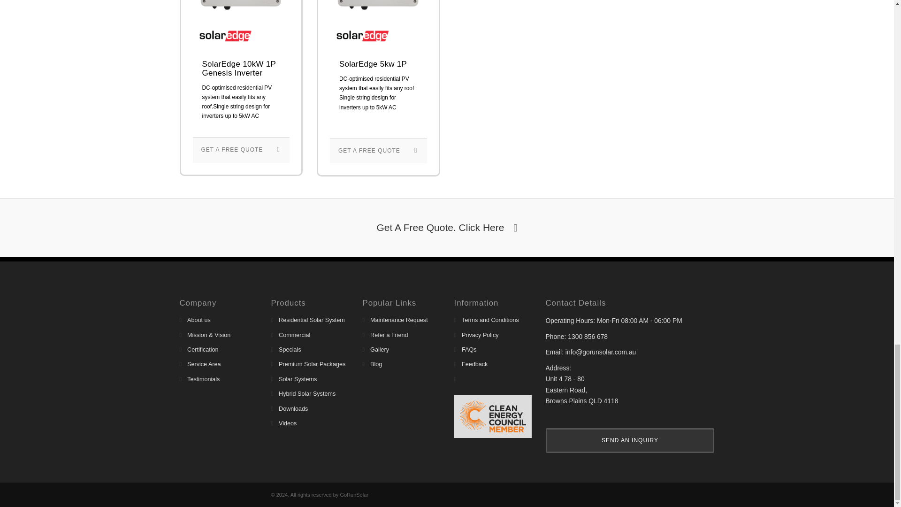  I want to click on SolarEdge 5kw 1P, so click(378, 64).